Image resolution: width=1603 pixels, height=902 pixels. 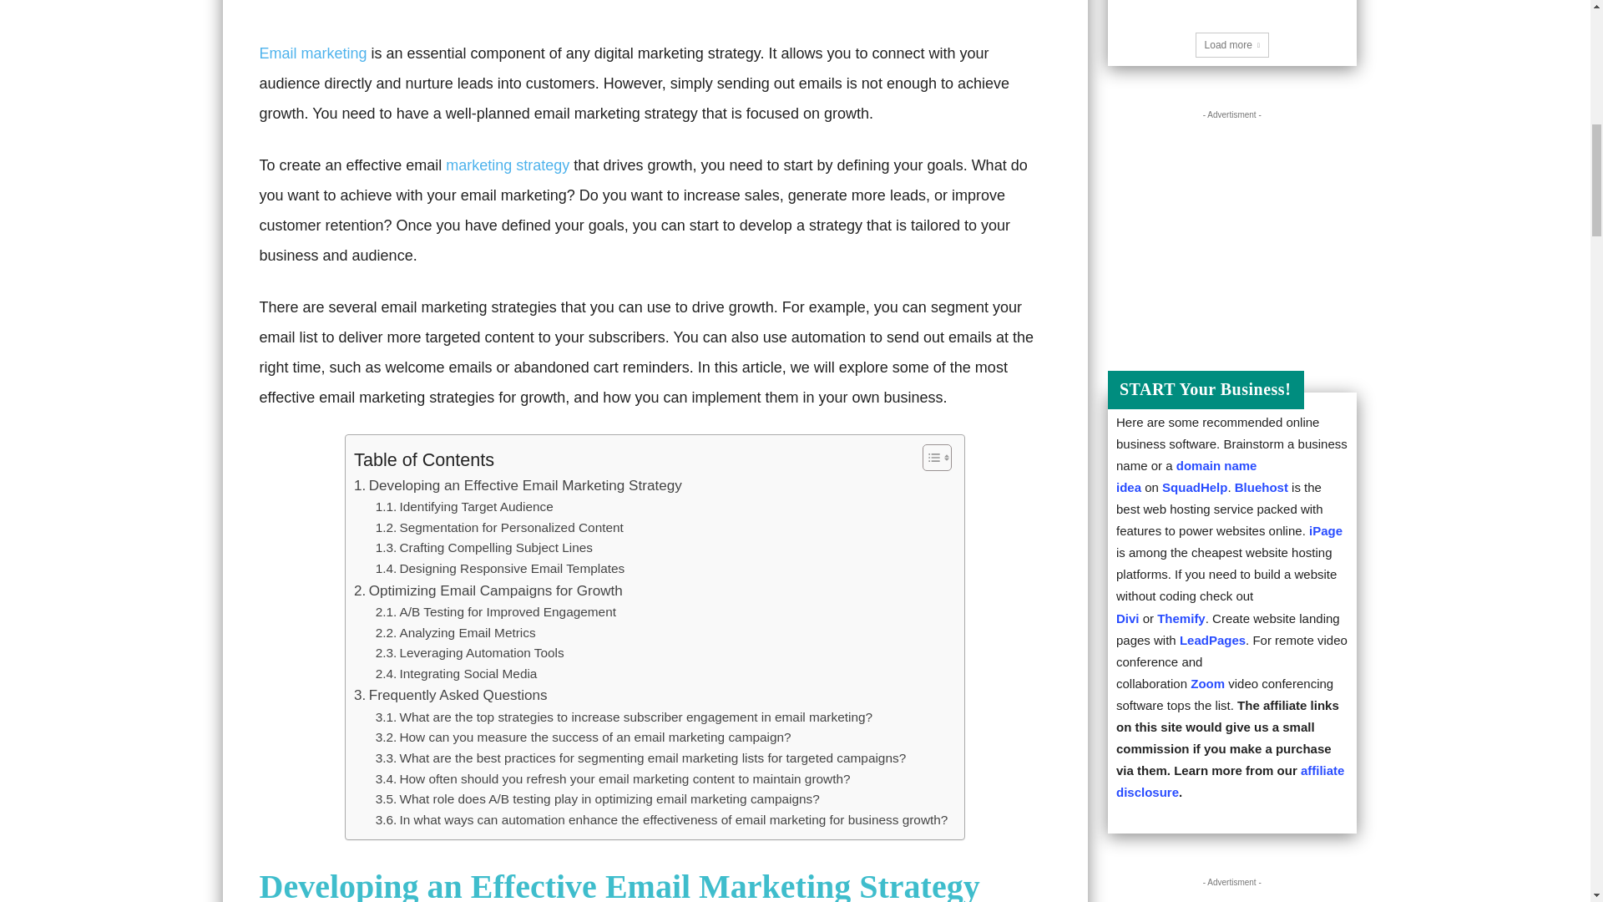 I want to click on Designing Responsive Email Templates, so click(x=499, y=569).